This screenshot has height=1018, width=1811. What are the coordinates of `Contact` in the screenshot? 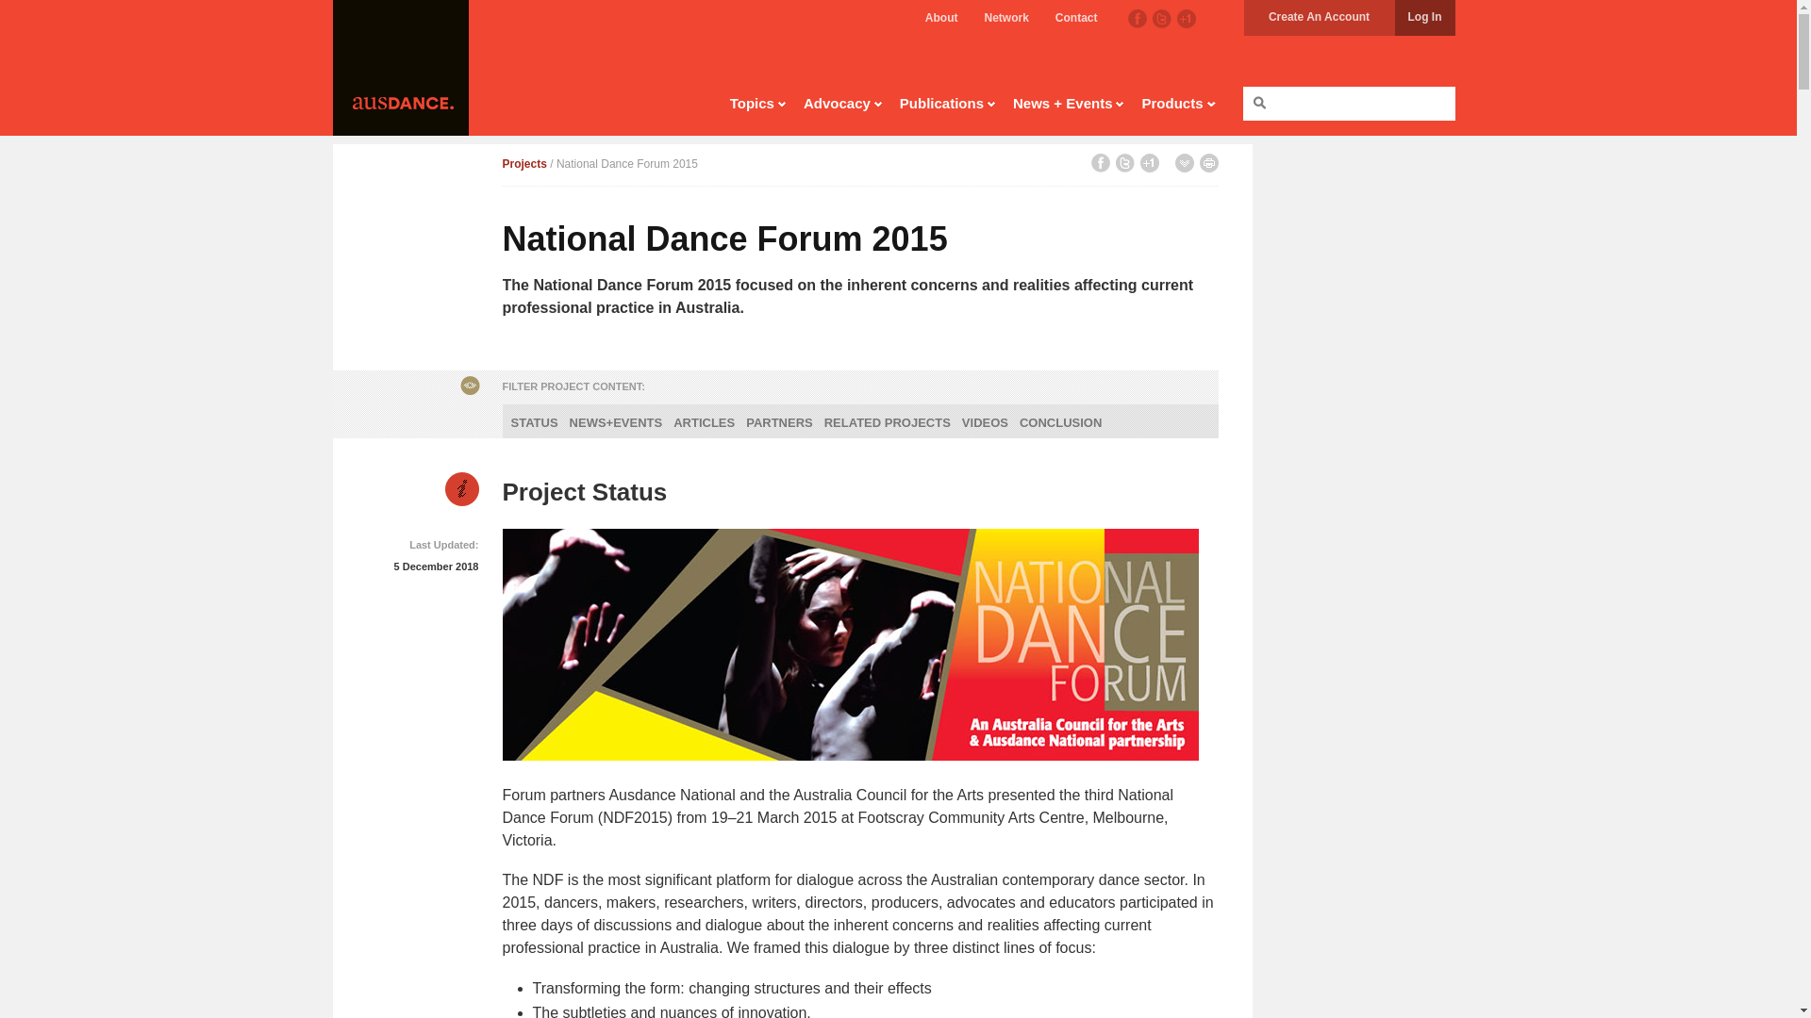 It's located at (1077, 18).